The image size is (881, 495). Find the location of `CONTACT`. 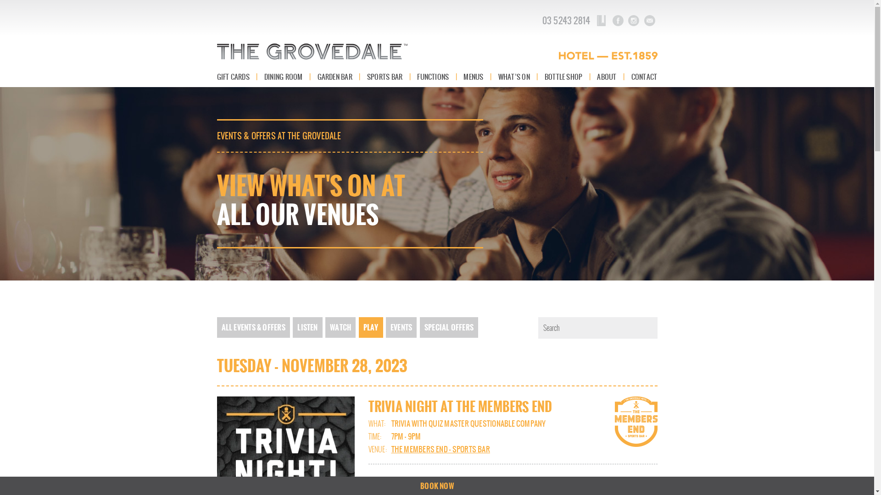

CONTACT is located at coordinates (644, 77).